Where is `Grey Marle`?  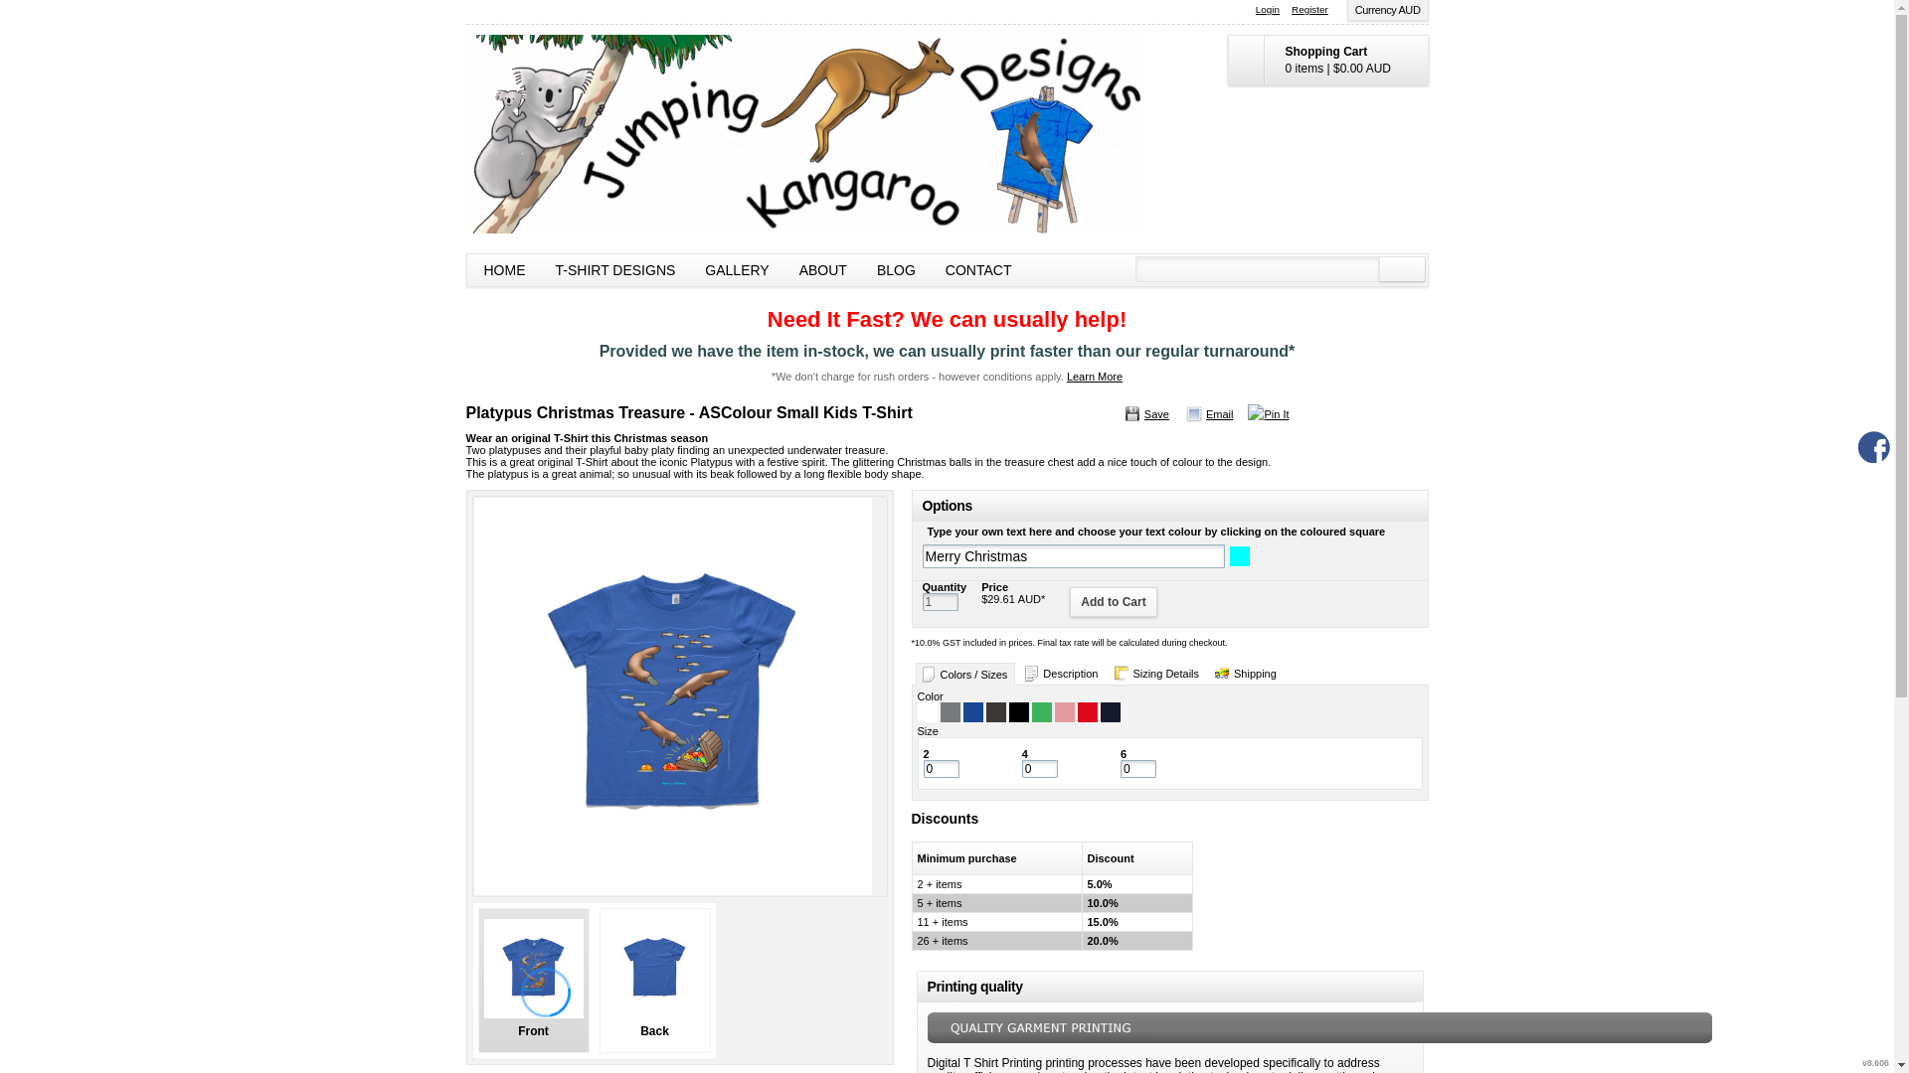 Grey Marle is located at coordinates (951, 712).